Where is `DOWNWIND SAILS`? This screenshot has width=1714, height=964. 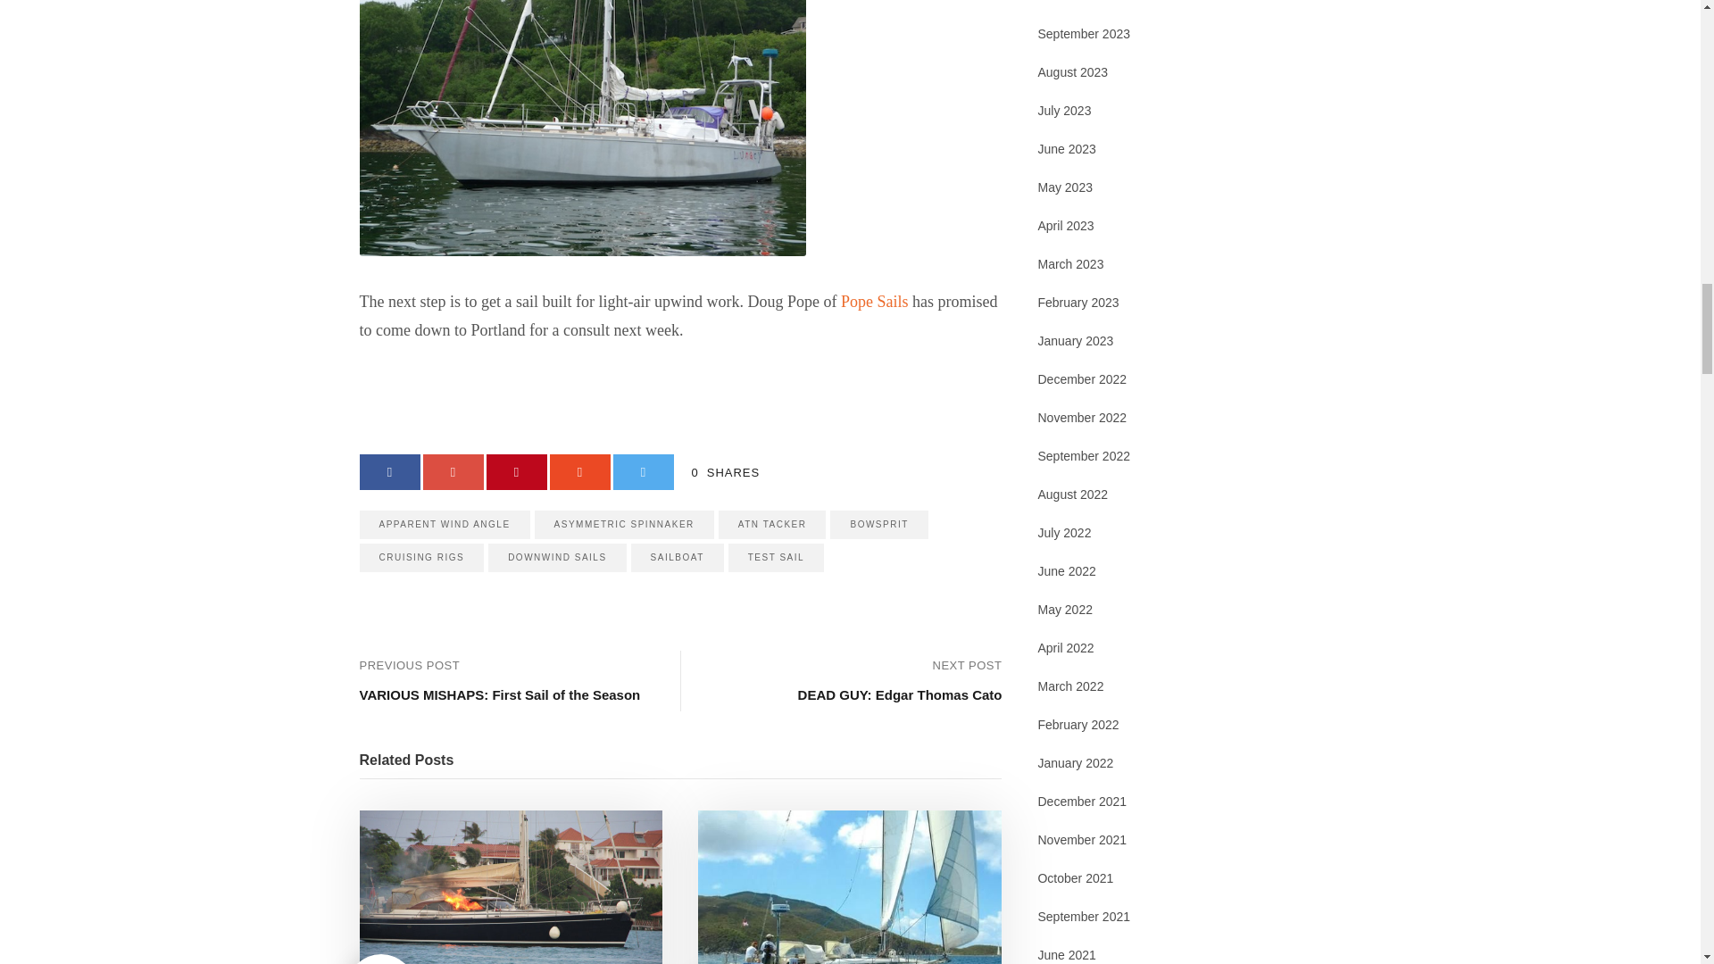 DOWNWIND SAILS is located at coordinates (557, 558).